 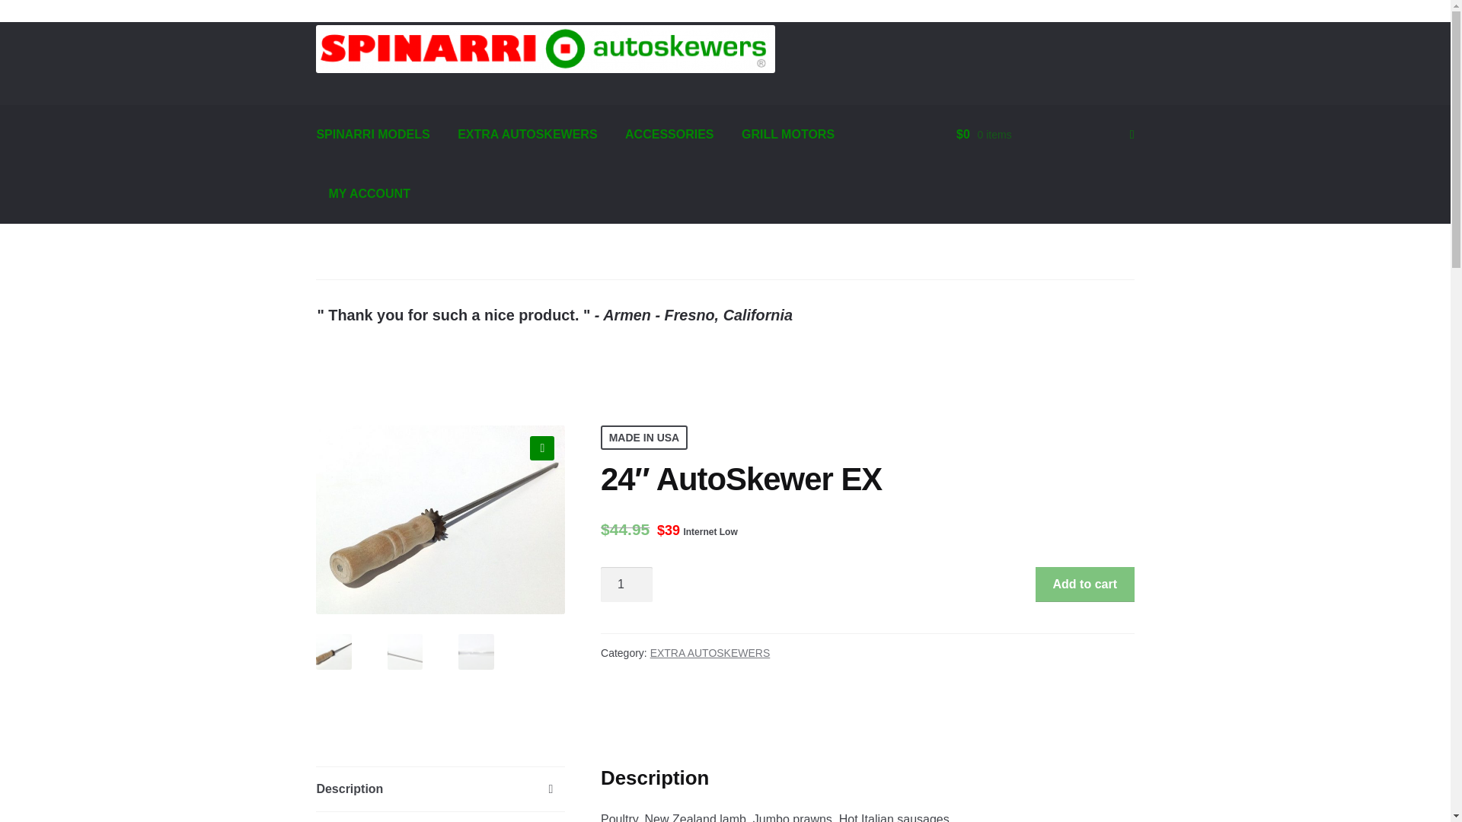 What do you see at coordinates (527, 135) in the screenshot?
I see `EXTRA AUTOSKEWERS` at bounding box center [527, 135].